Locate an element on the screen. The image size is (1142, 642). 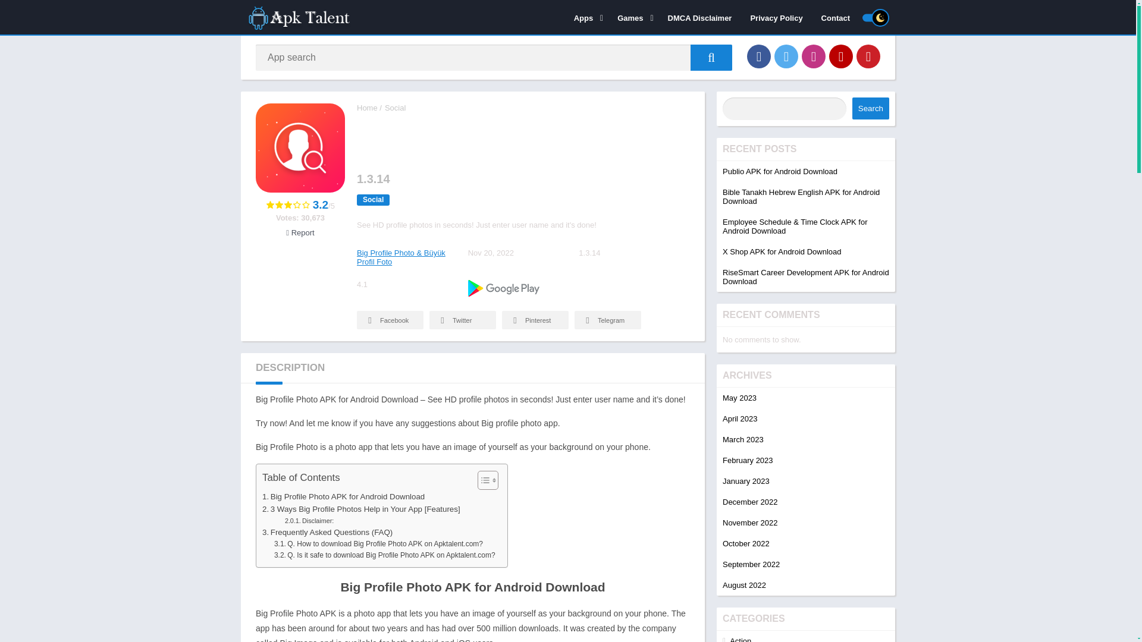
Social is located at coordinates (395, 108).